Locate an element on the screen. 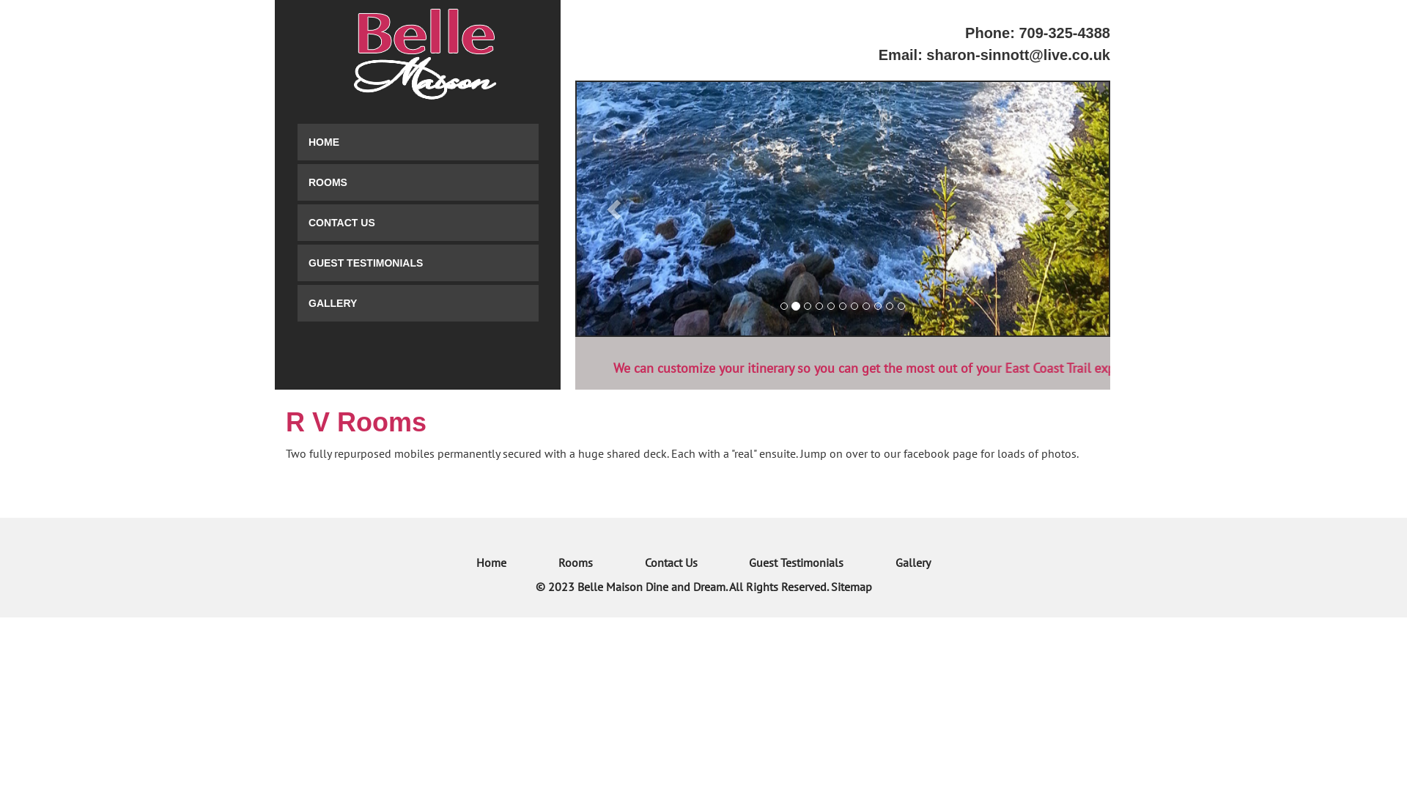  Guest Testimonials is located at coordinates (797, 562).